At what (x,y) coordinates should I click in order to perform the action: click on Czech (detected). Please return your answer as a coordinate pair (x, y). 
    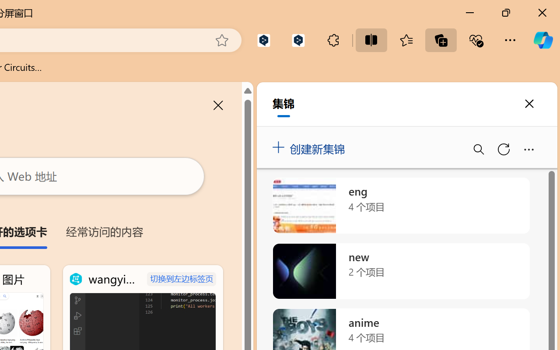
    Looking at the image, I should click on (454, 109).